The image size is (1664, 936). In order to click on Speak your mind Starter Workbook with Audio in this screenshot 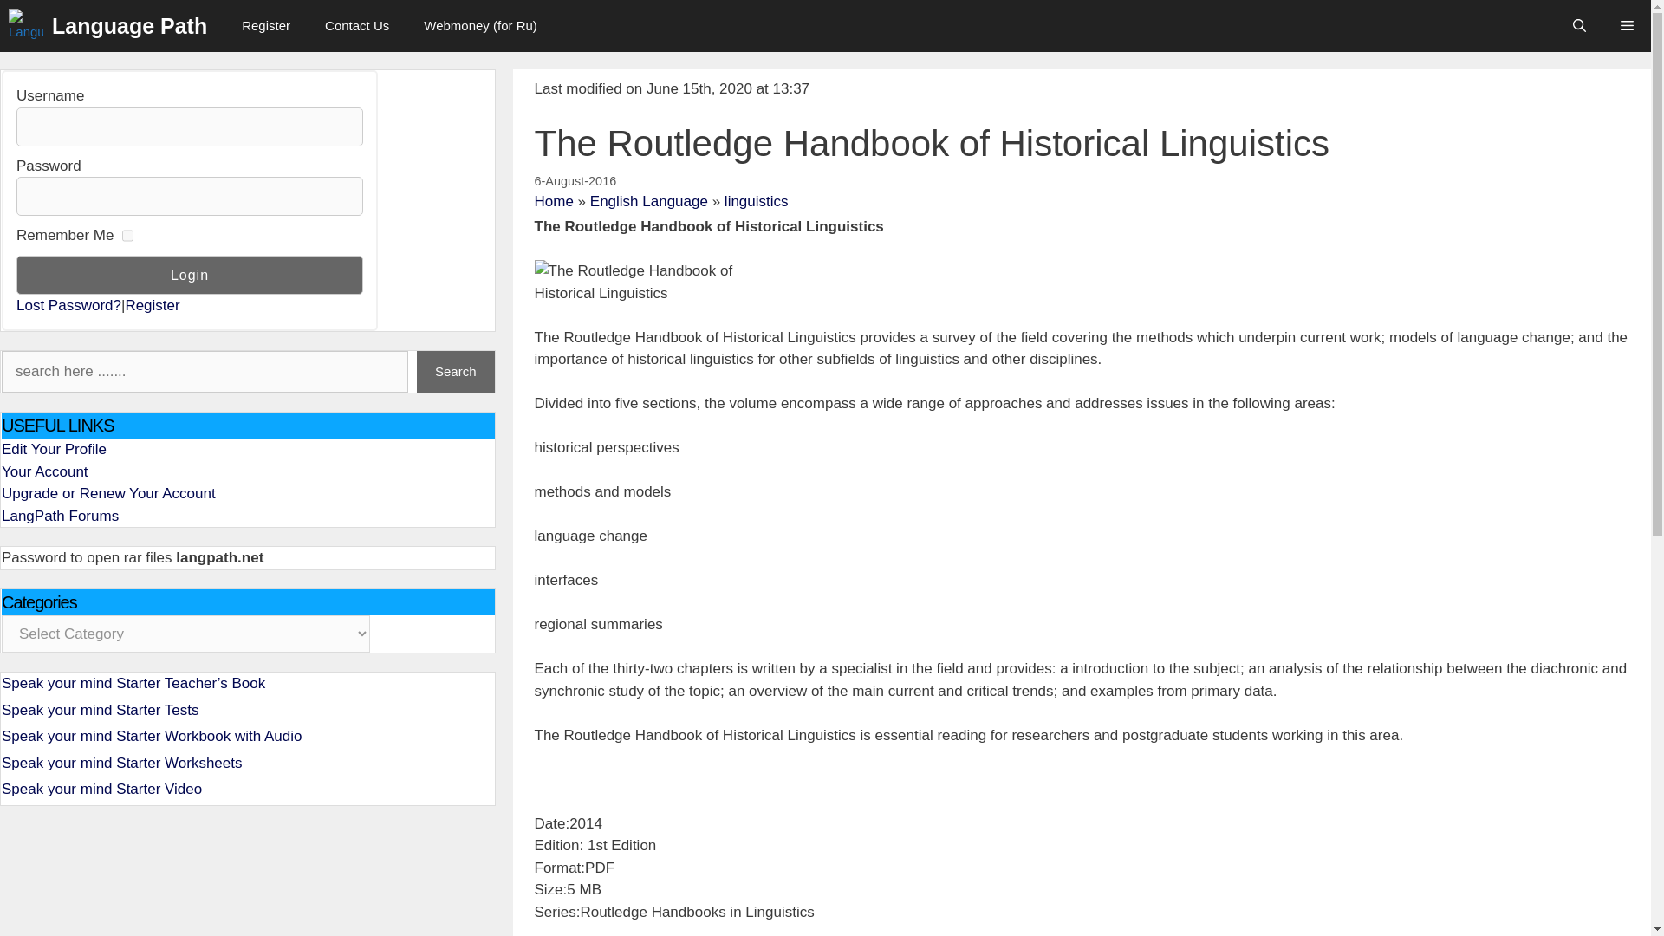, I will do `click(151, 736)`.